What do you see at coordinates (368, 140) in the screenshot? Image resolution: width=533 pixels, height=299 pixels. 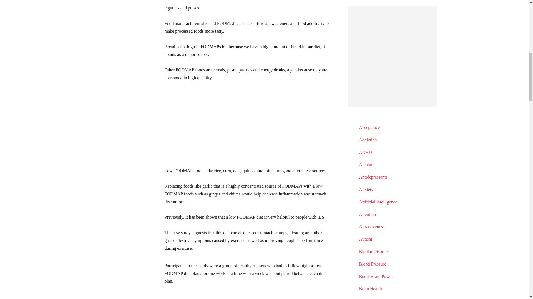 I see `Addiction` at bounding box center [368, 140].